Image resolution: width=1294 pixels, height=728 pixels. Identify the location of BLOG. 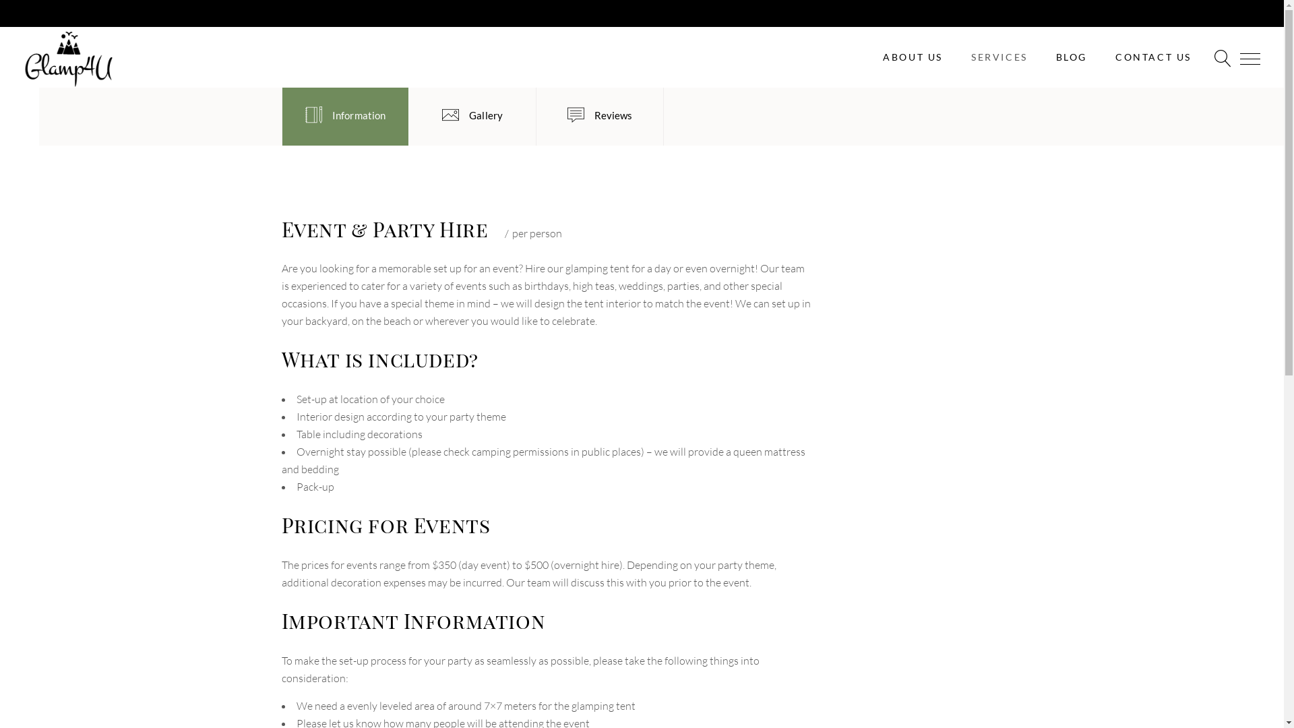
(1072, 57).